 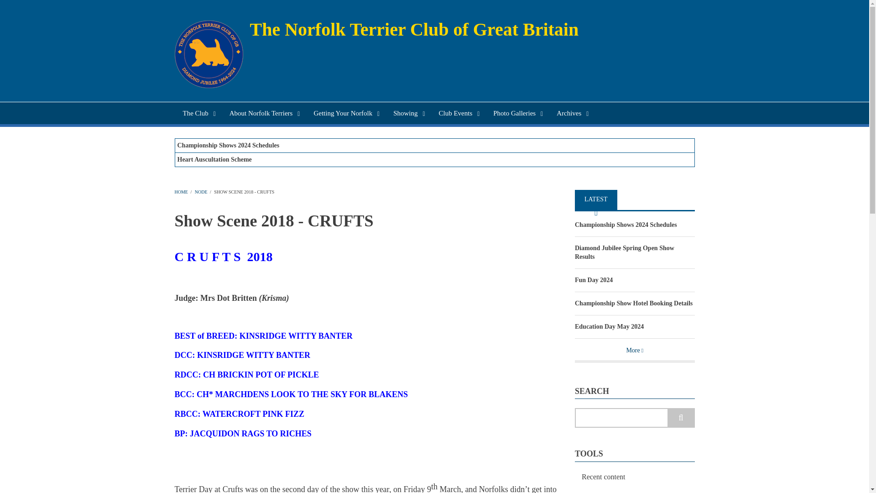 I want to click on The Club, so click(x=197, y=113).